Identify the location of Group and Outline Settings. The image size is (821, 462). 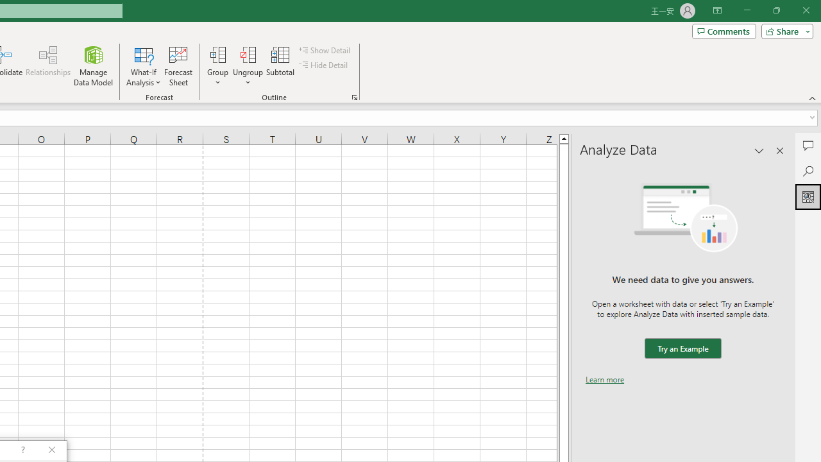
(354, 98).